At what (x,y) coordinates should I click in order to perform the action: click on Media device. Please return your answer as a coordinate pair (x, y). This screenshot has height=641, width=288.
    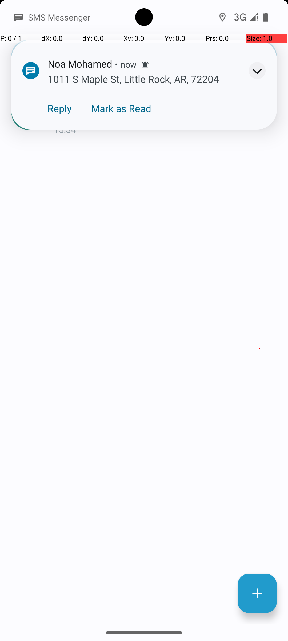
    Looking at the image, I should click on (233, 56).